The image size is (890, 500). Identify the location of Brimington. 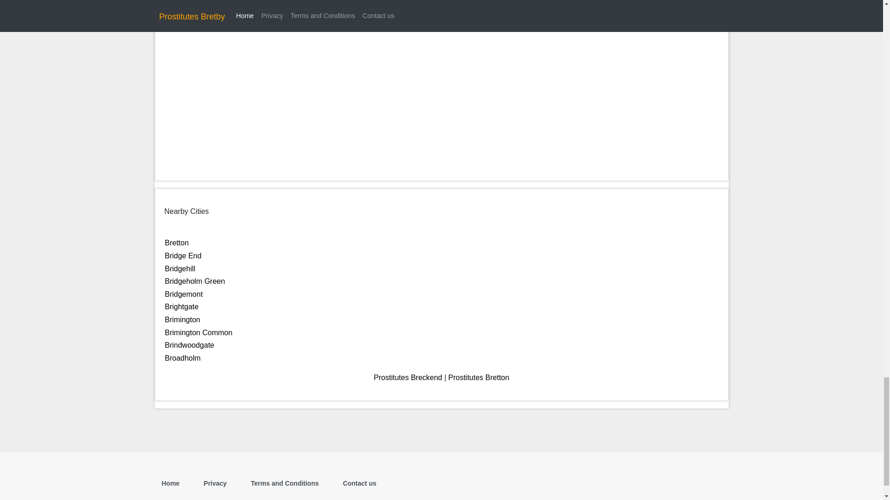
(183, 319).